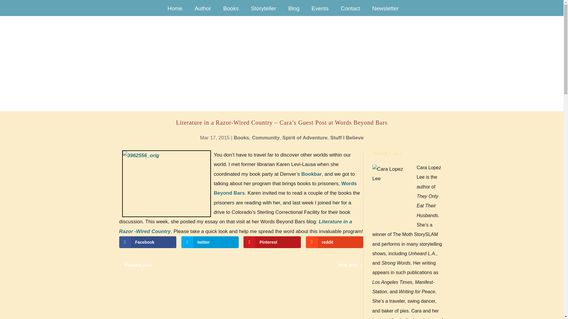 This screenshot has width=568, height=319. What do you see at coordinates (203, 11) in the screenshot?
I see `Author` at bounding box center [203, 11].